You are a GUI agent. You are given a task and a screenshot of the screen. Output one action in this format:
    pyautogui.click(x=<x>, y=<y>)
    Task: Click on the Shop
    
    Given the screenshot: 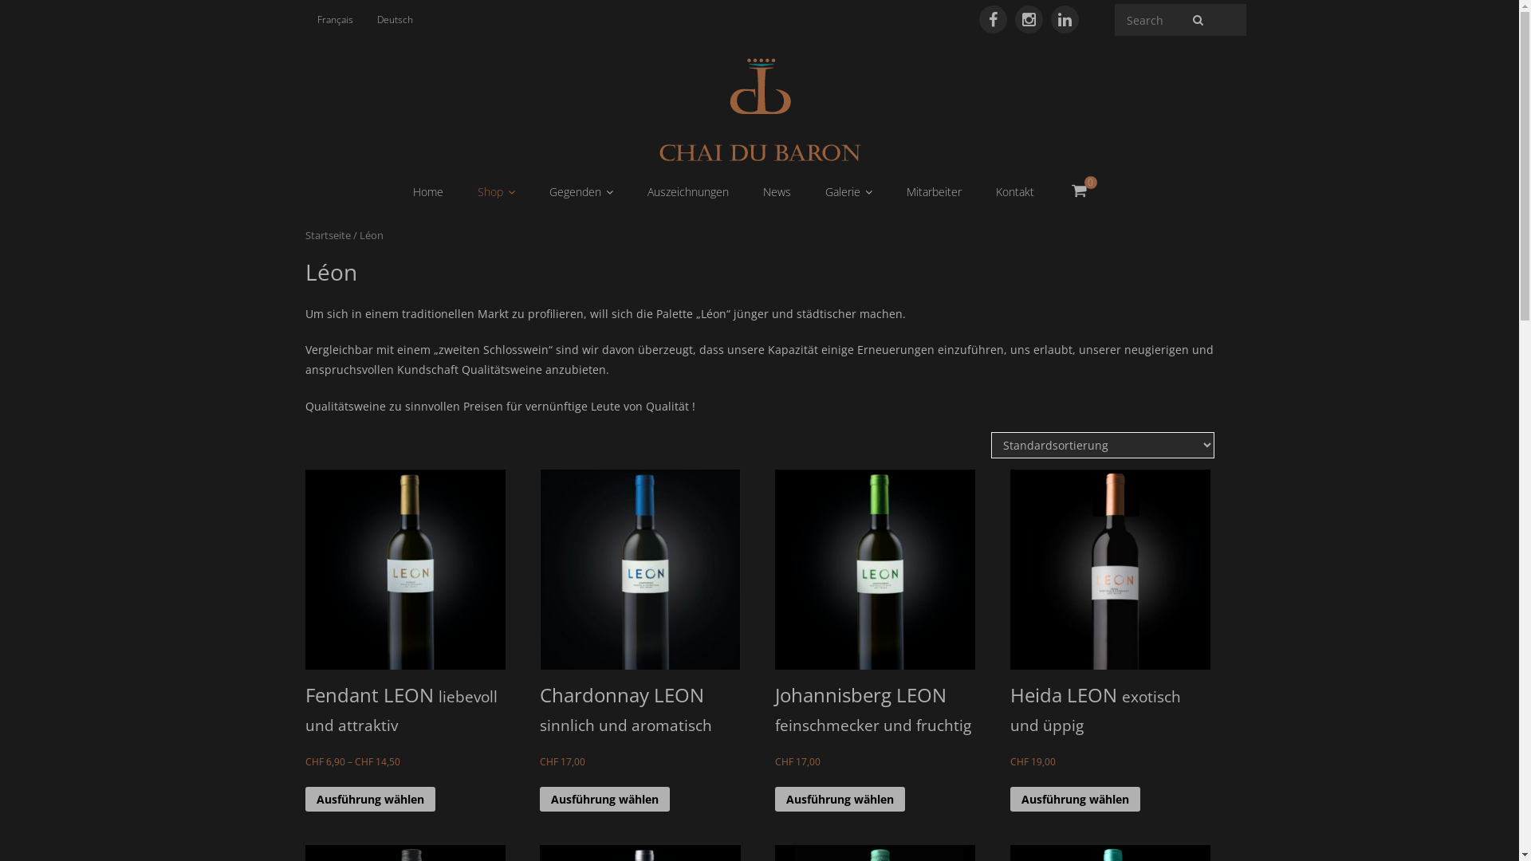 What is the action you would take?
    pyautogui.click(x=496, y=192)
    